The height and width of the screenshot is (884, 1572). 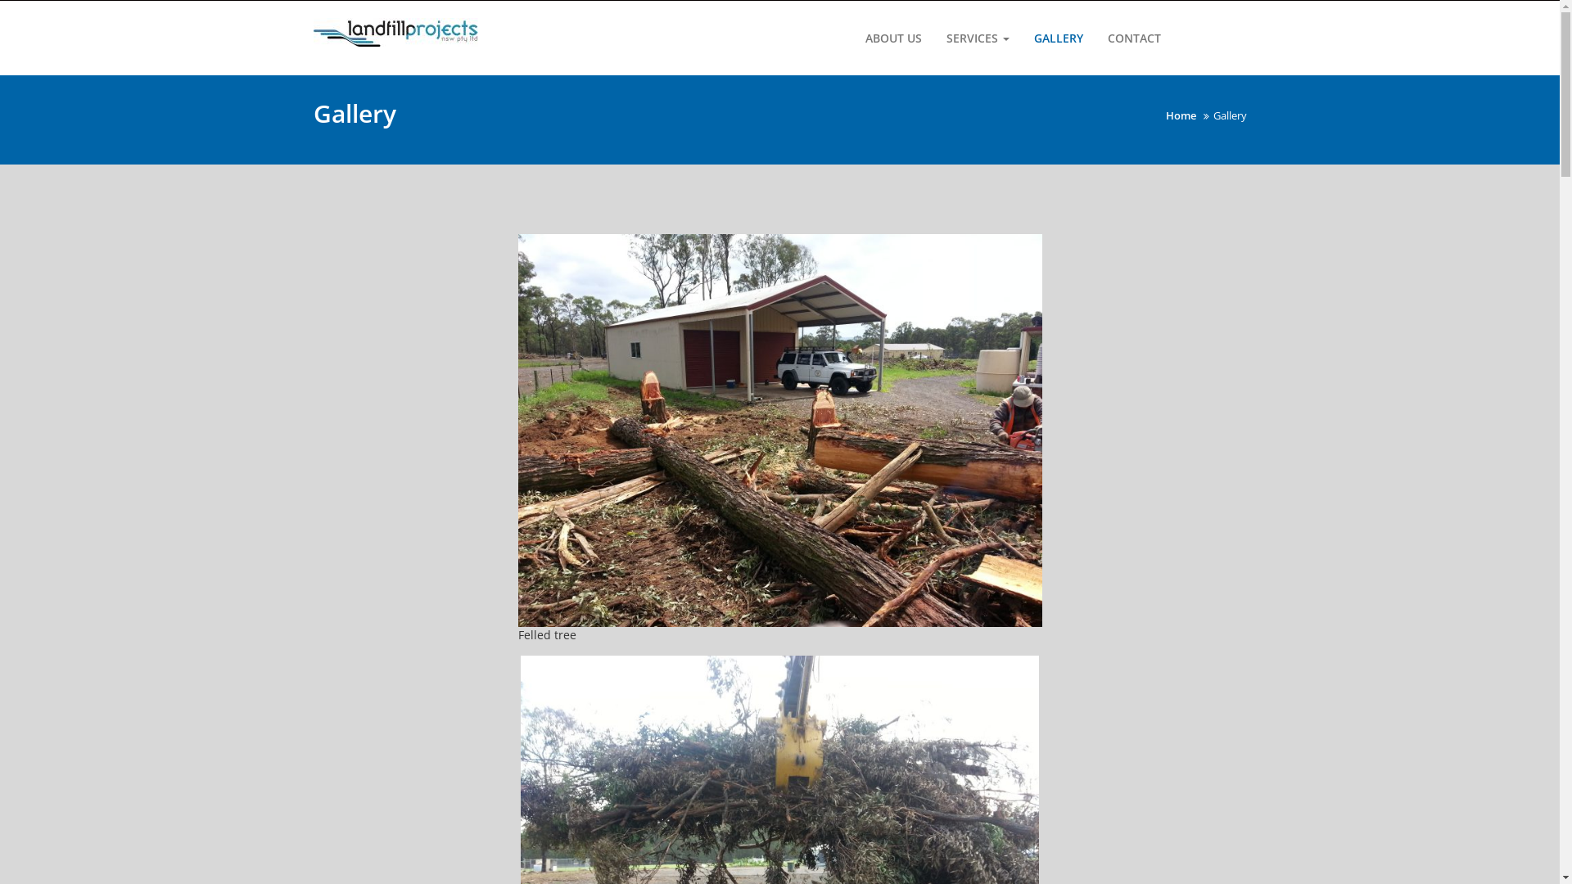 What do you see at coordinates (1185, 30) in the screenshot?
I see `Google+` at bounding box center [1185, 30].